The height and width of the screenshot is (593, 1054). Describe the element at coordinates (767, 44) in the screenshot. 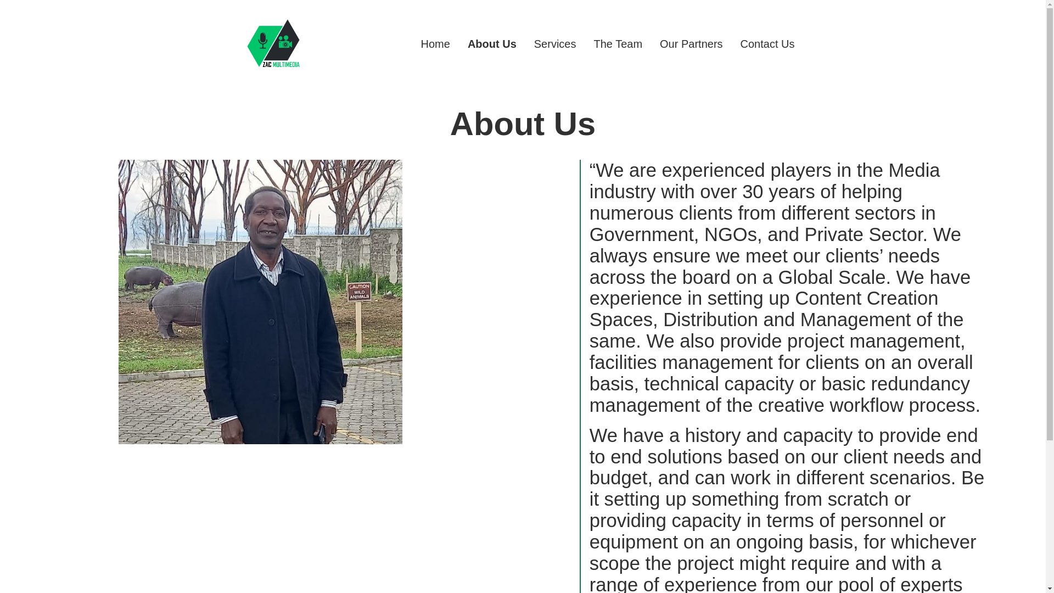

I see `Contact Us` at that location.